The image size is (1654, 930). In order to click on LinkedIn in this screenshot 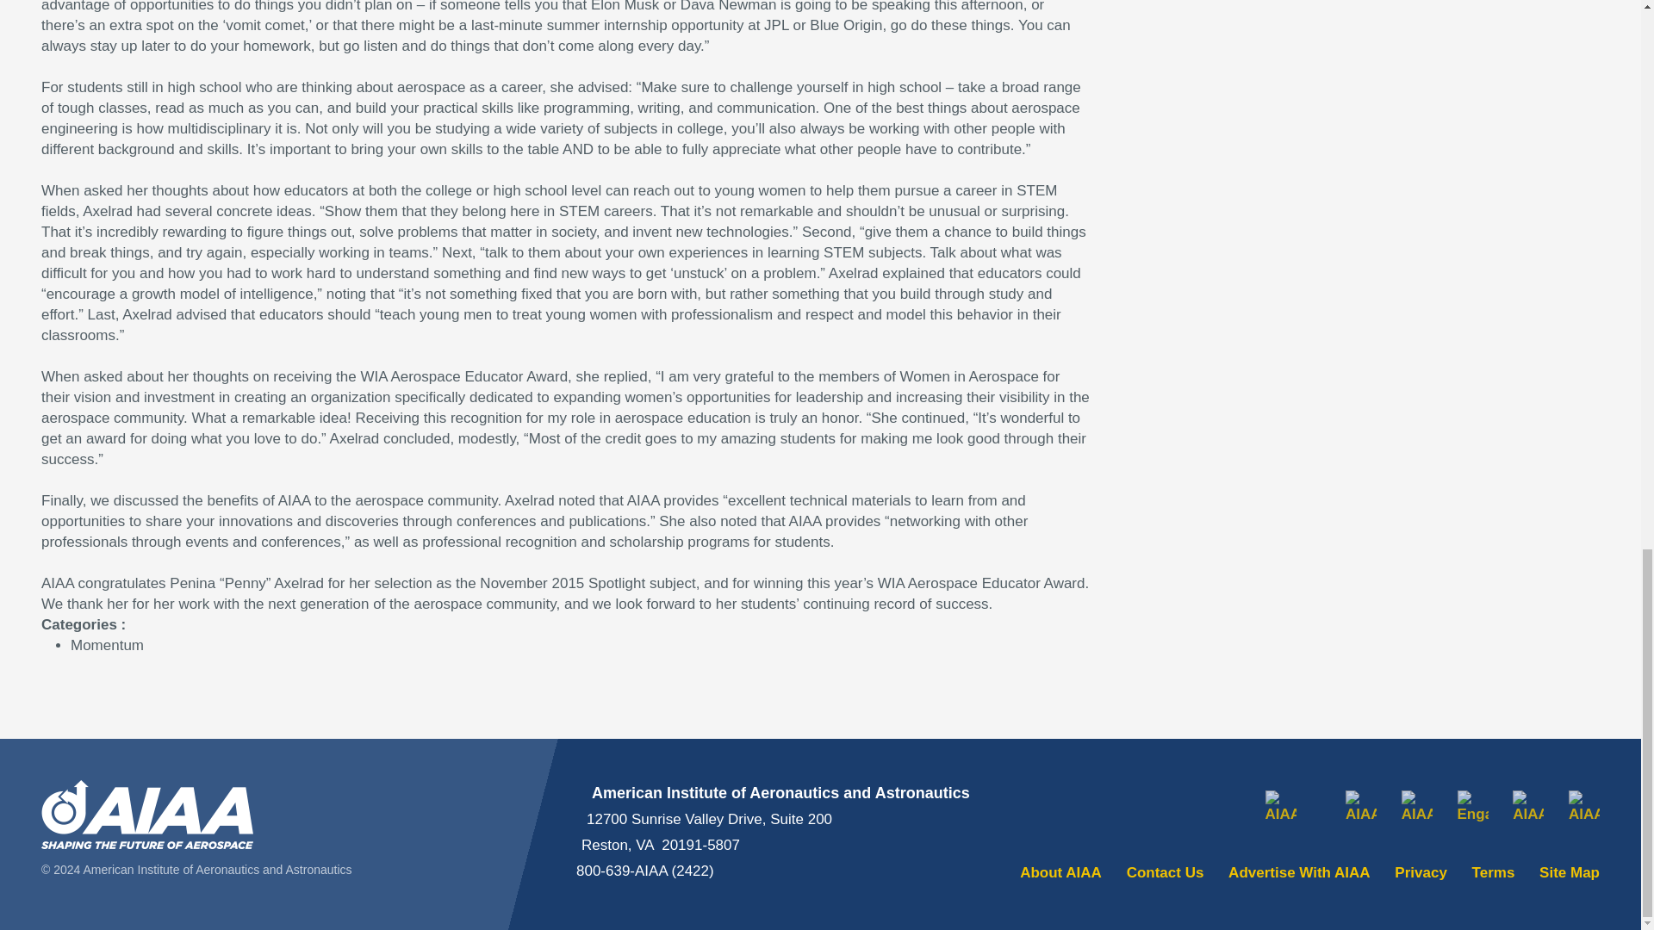, I will do `click(1361, 806)`.